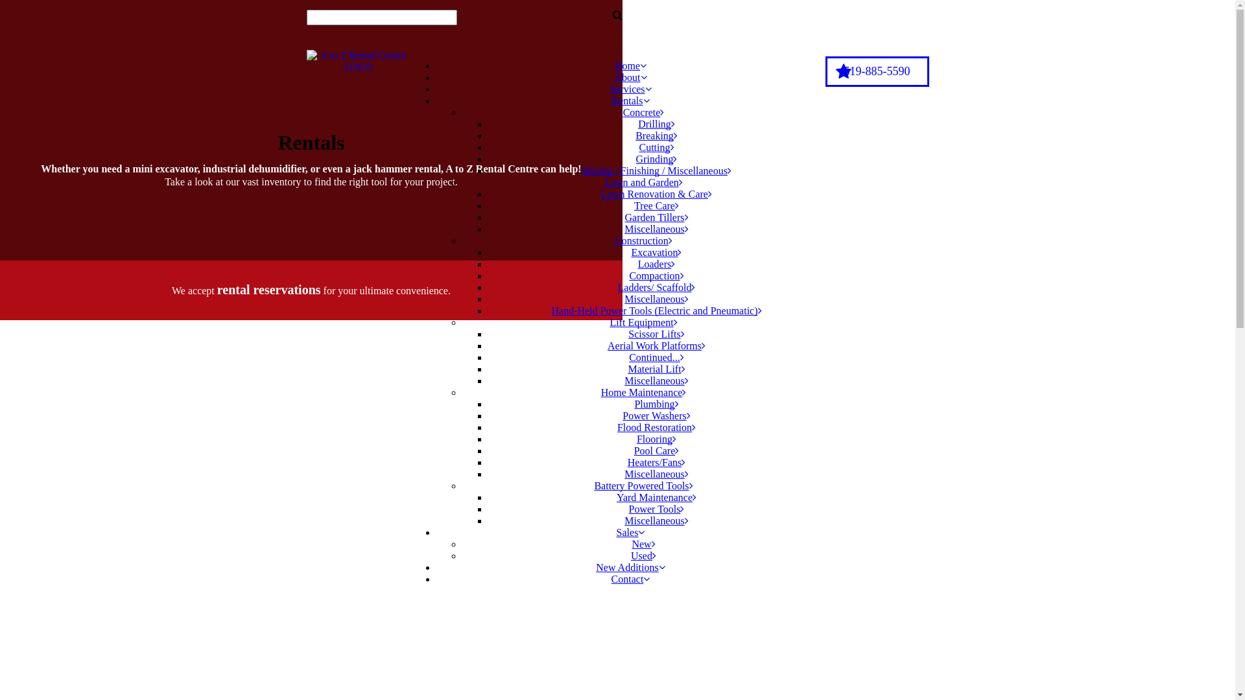 The height and width of the screenshot is (700, 1245). Describe the element at coordinates (631, 78) in the screenshot. I see `About` at that location.